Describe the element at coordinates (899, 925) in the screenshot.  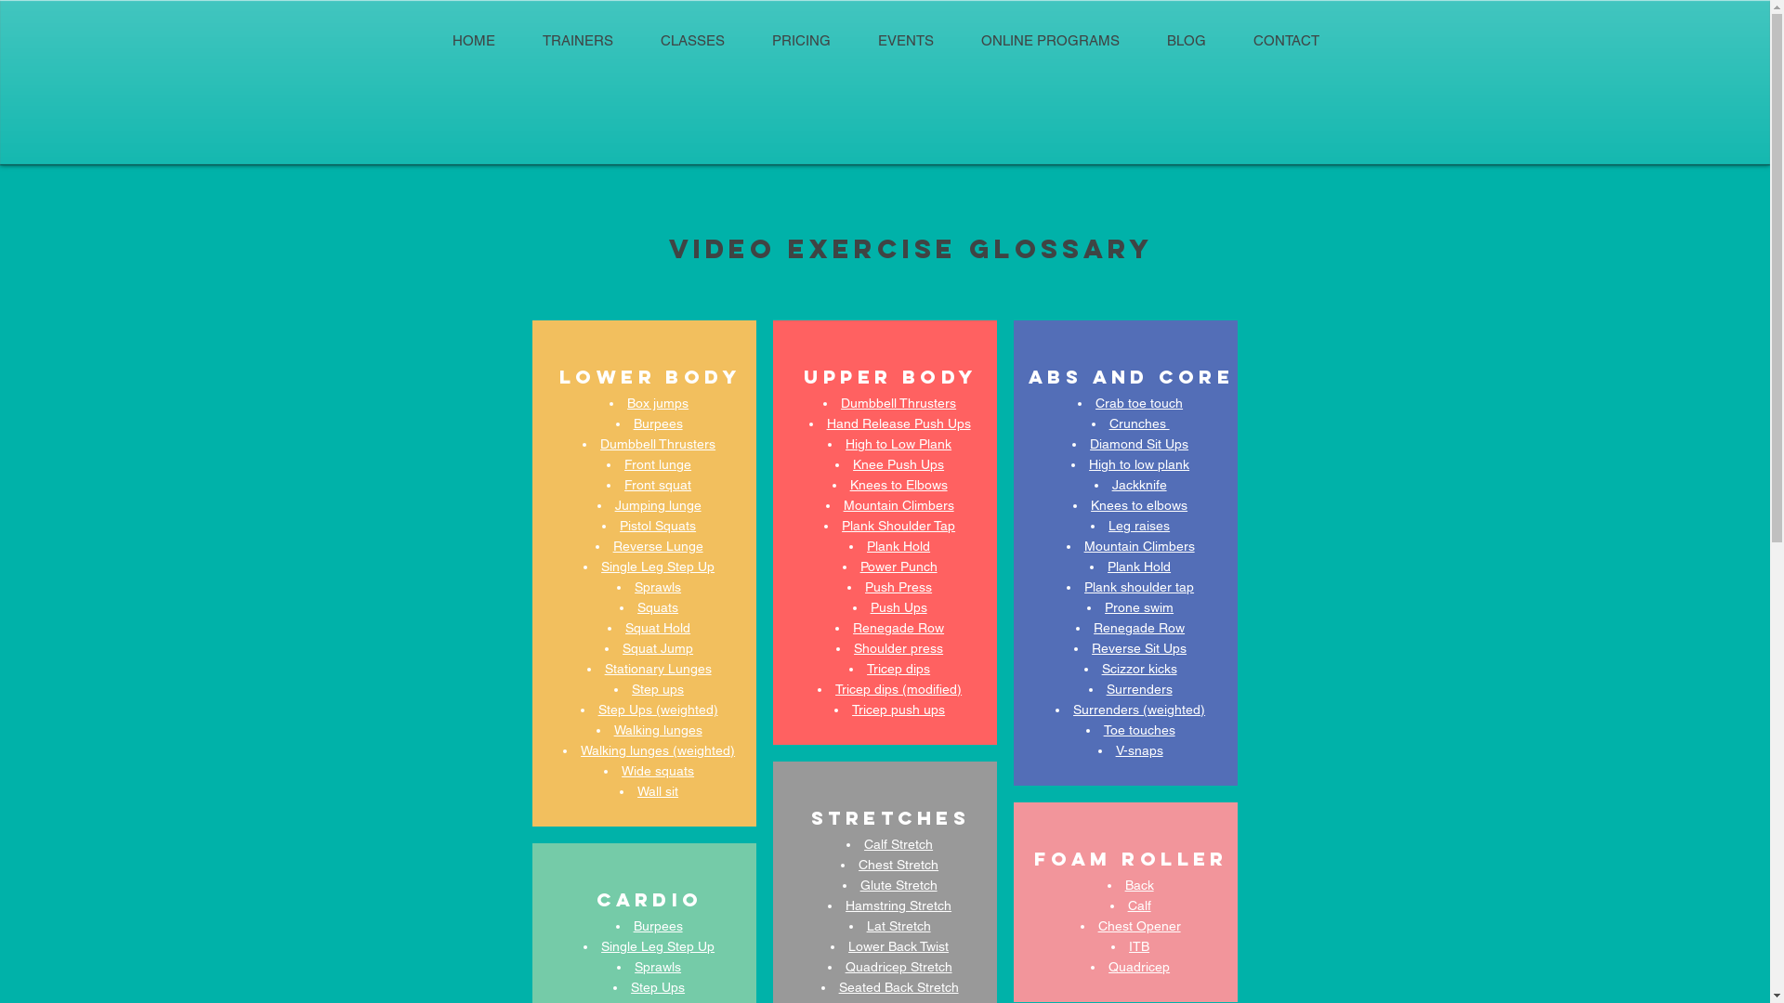
I see `Lat Stretch` at that location.